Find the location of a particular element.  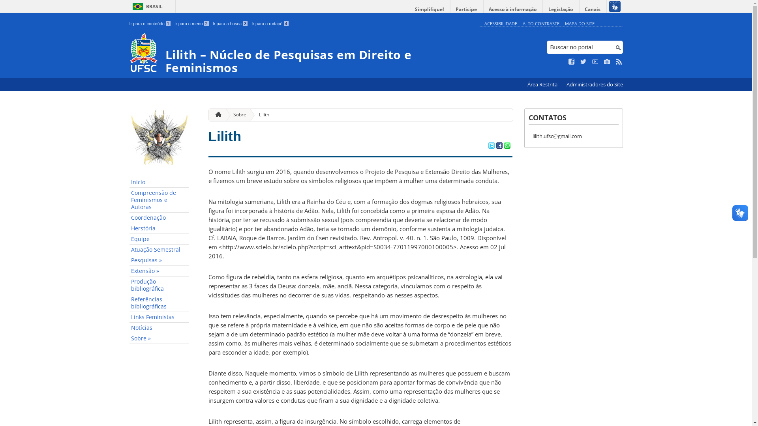

Administradores do Site is located at coordinates (595, 84).